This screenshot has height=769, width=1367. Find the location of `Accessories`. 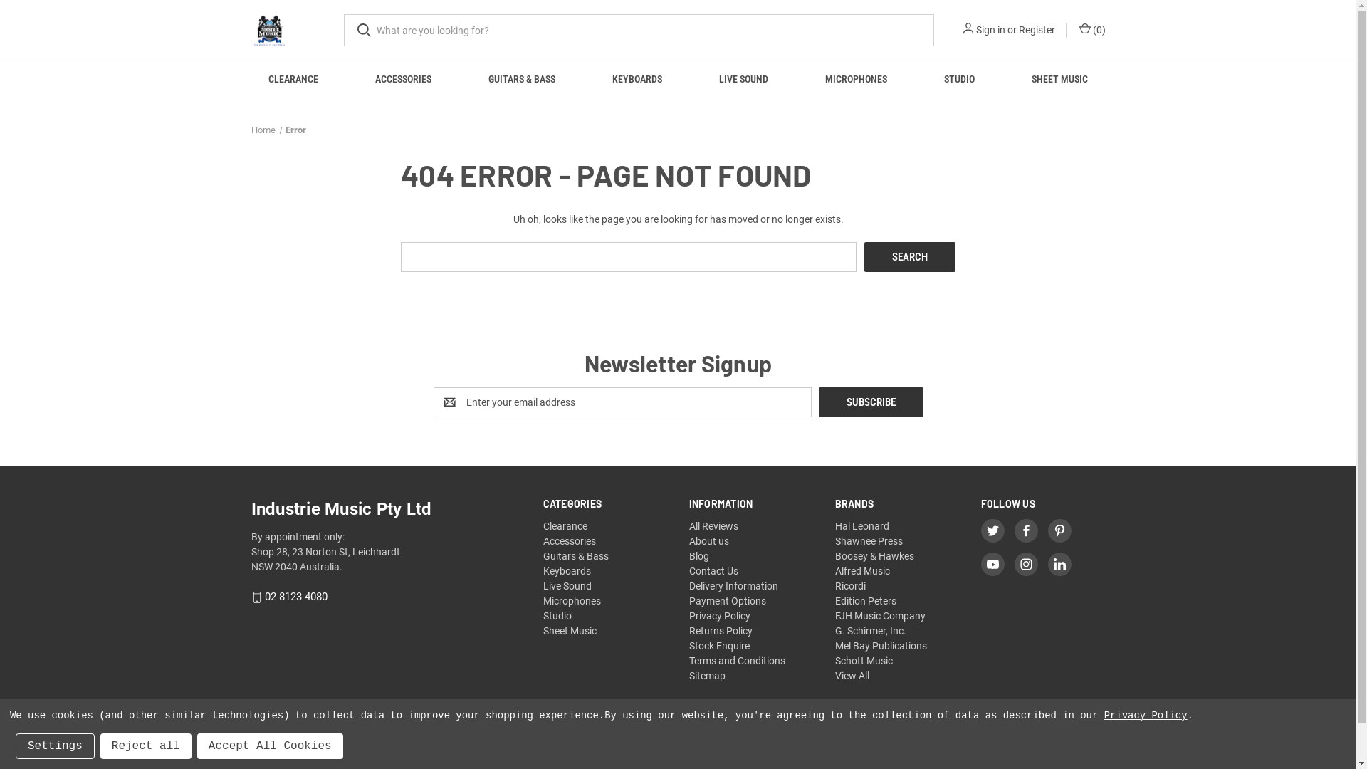

Accessories is located at coordinates (570, 541).